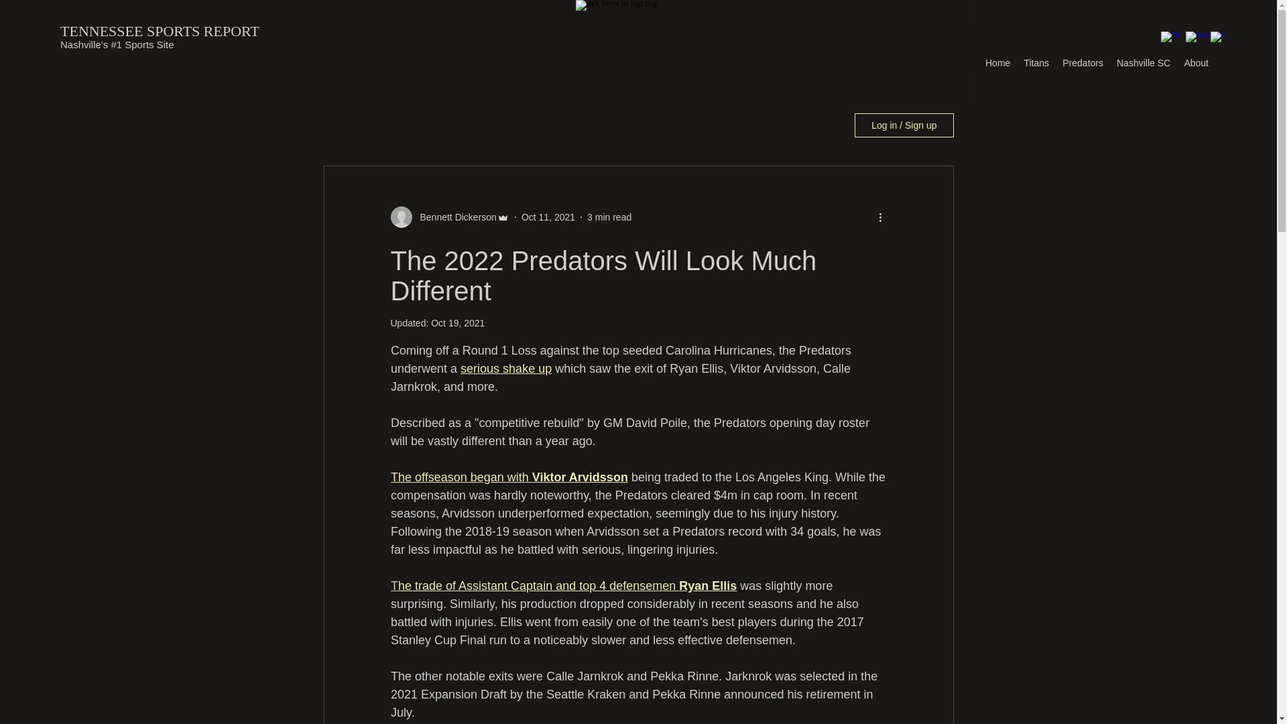  Describe the element at coordinates (458, 323) in the screenshot. I see `Oct 19, 2021` at that location.